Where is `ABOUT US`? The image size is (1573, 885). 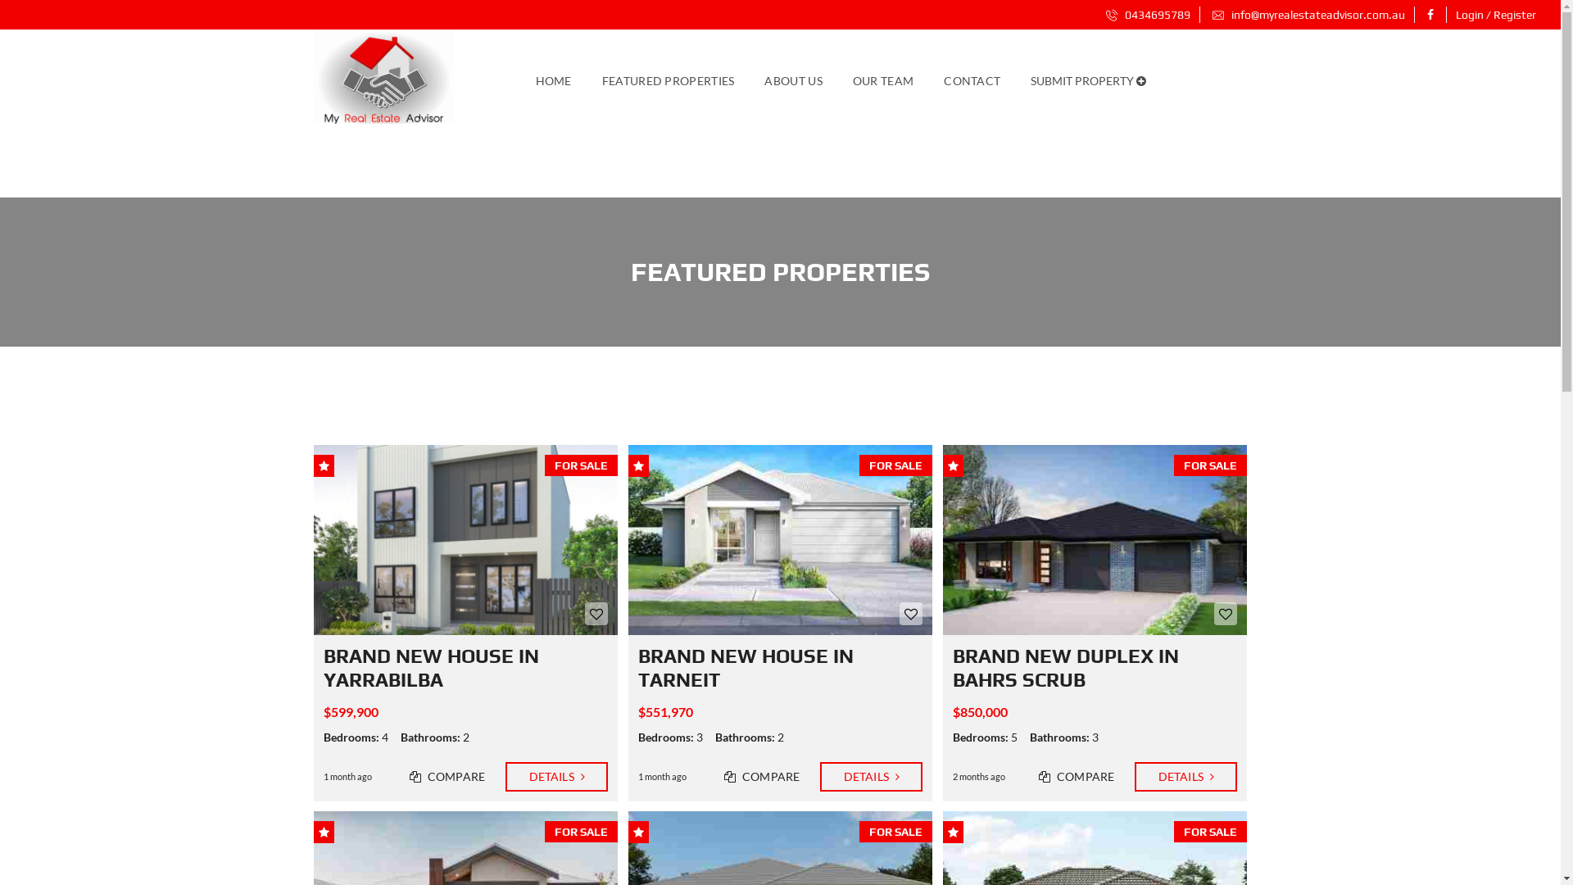
ABOUT US is located at coordinates (793, 80).